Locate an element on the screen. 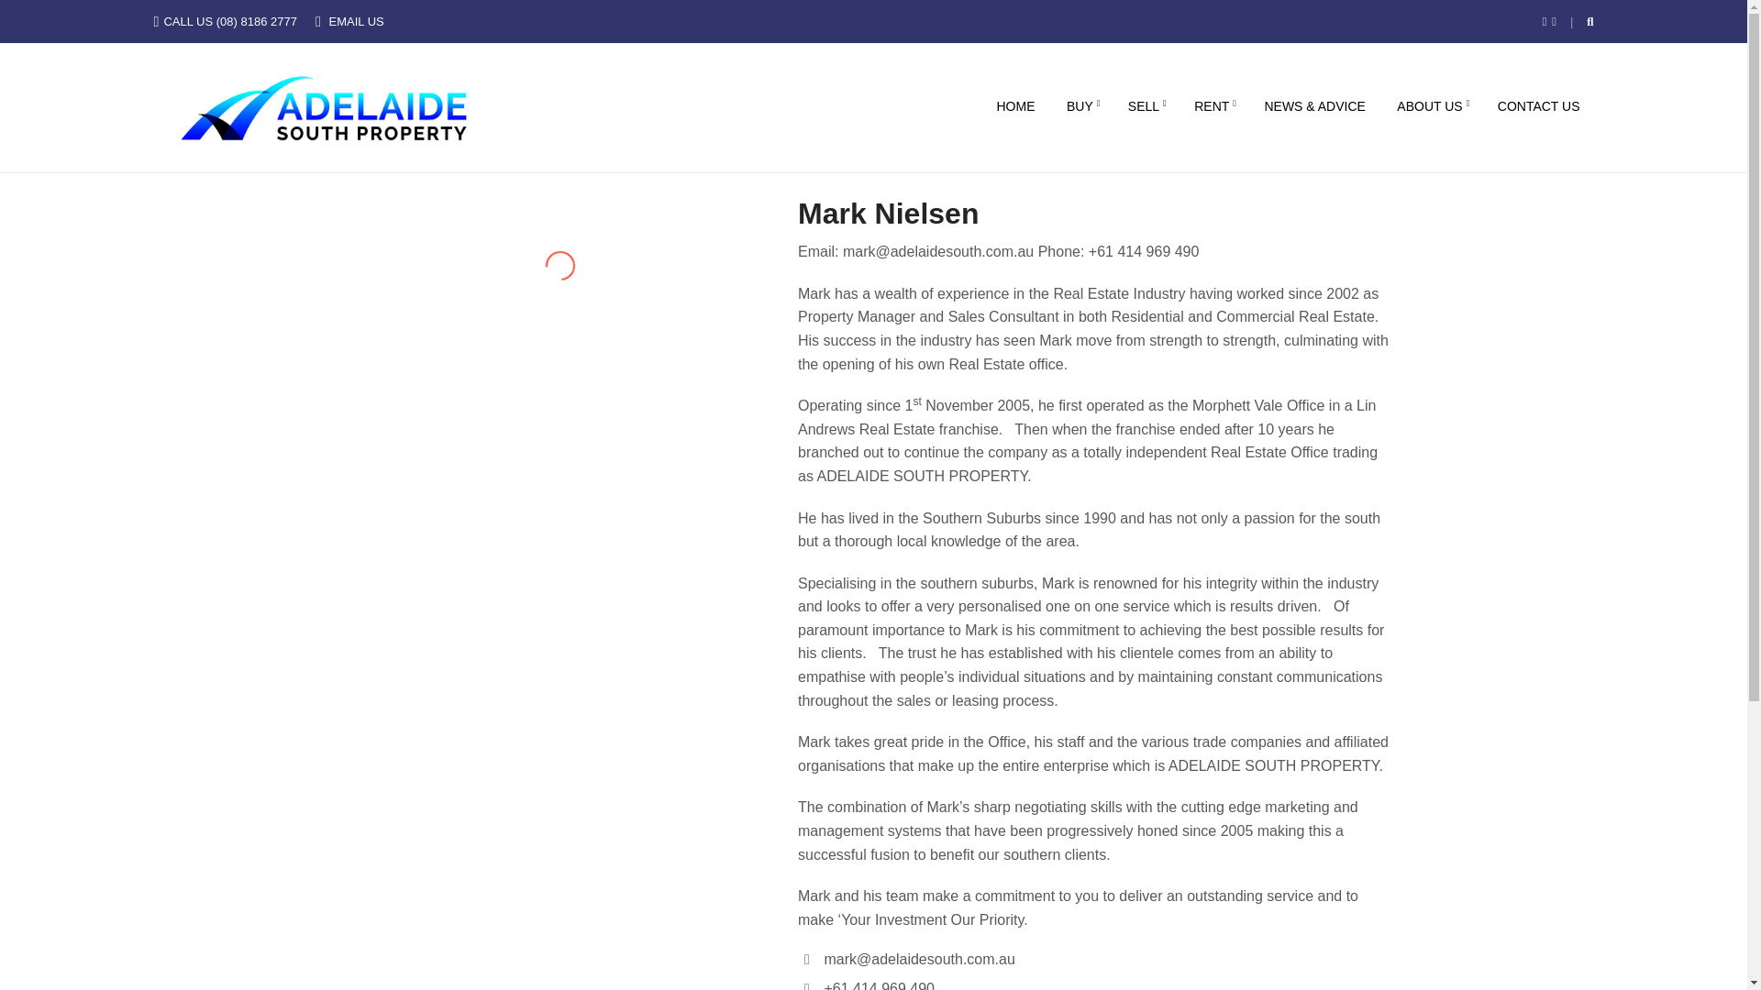  EMAIL US is located at coordinates (356, 22).